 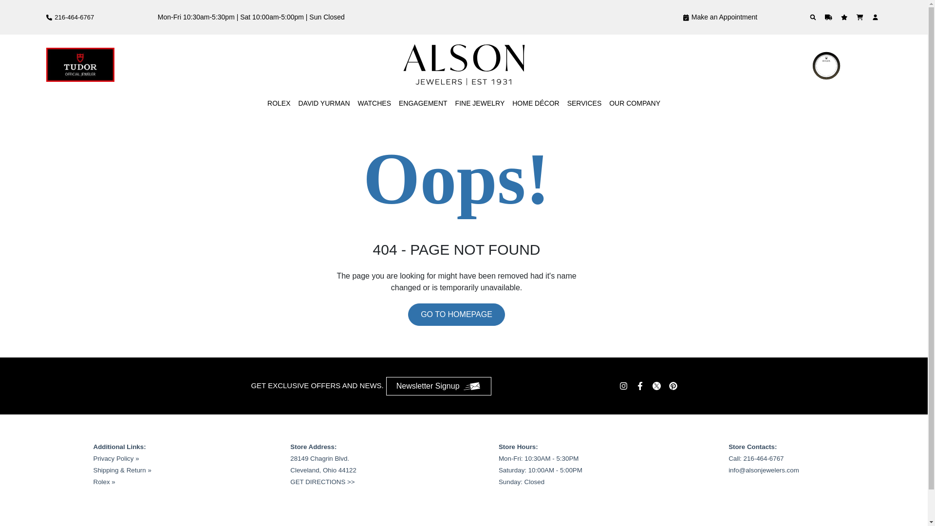 I want to click on WATCHES, so click(x=374, y=103).